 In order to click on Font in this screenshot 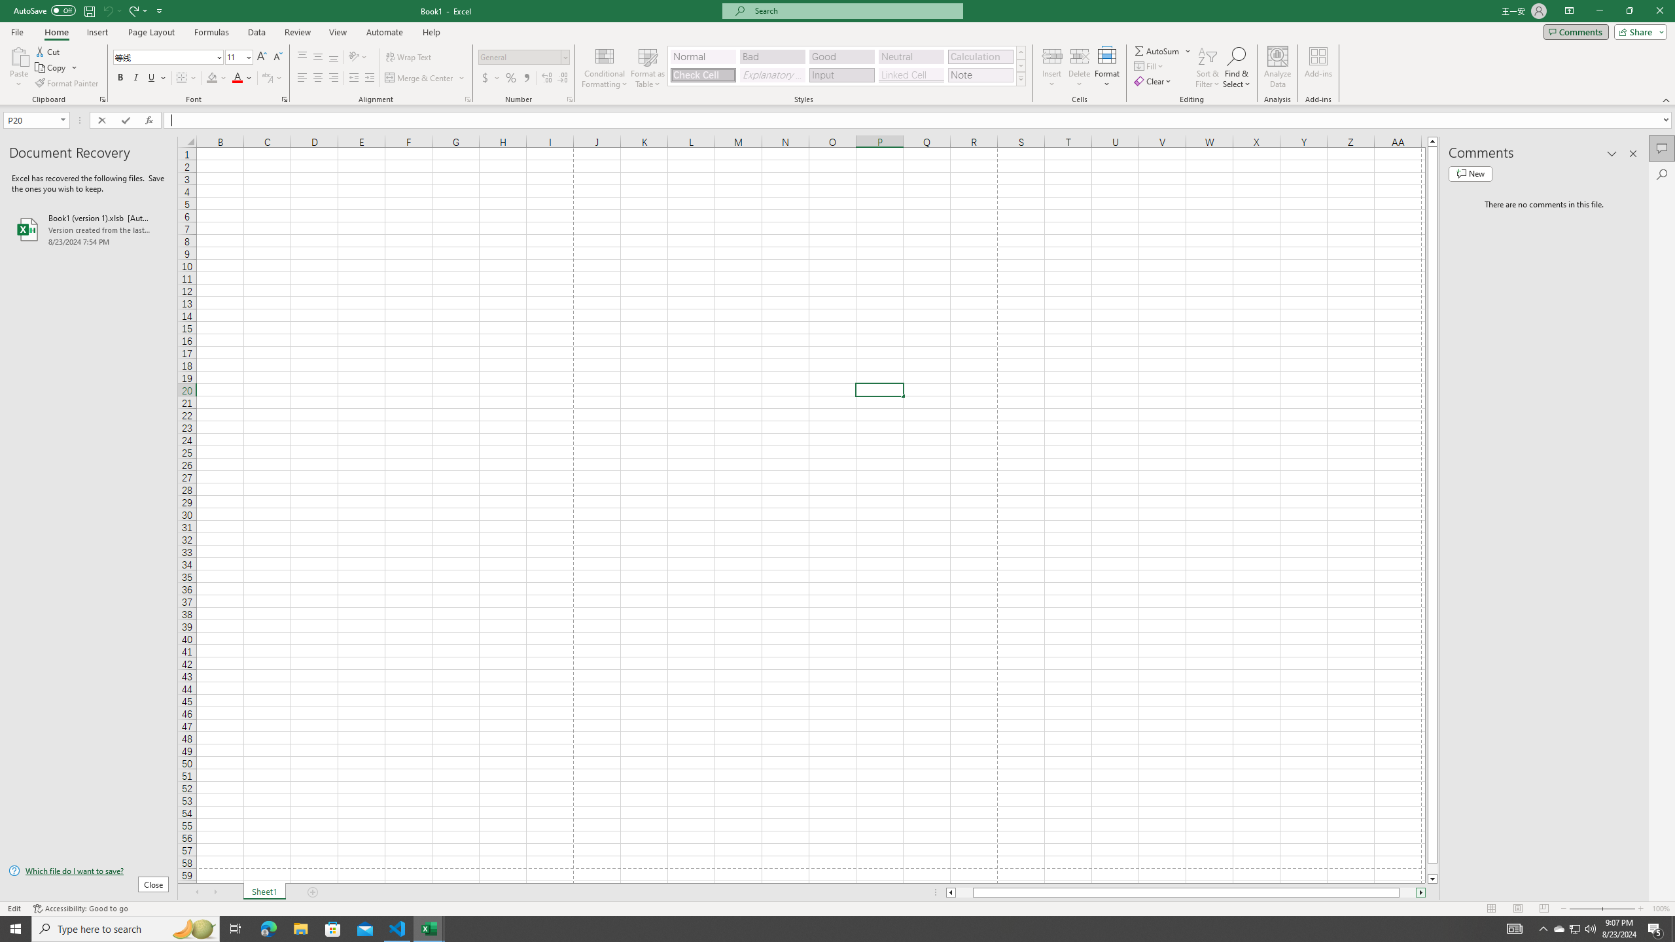, I will do `click(169, 58)`.